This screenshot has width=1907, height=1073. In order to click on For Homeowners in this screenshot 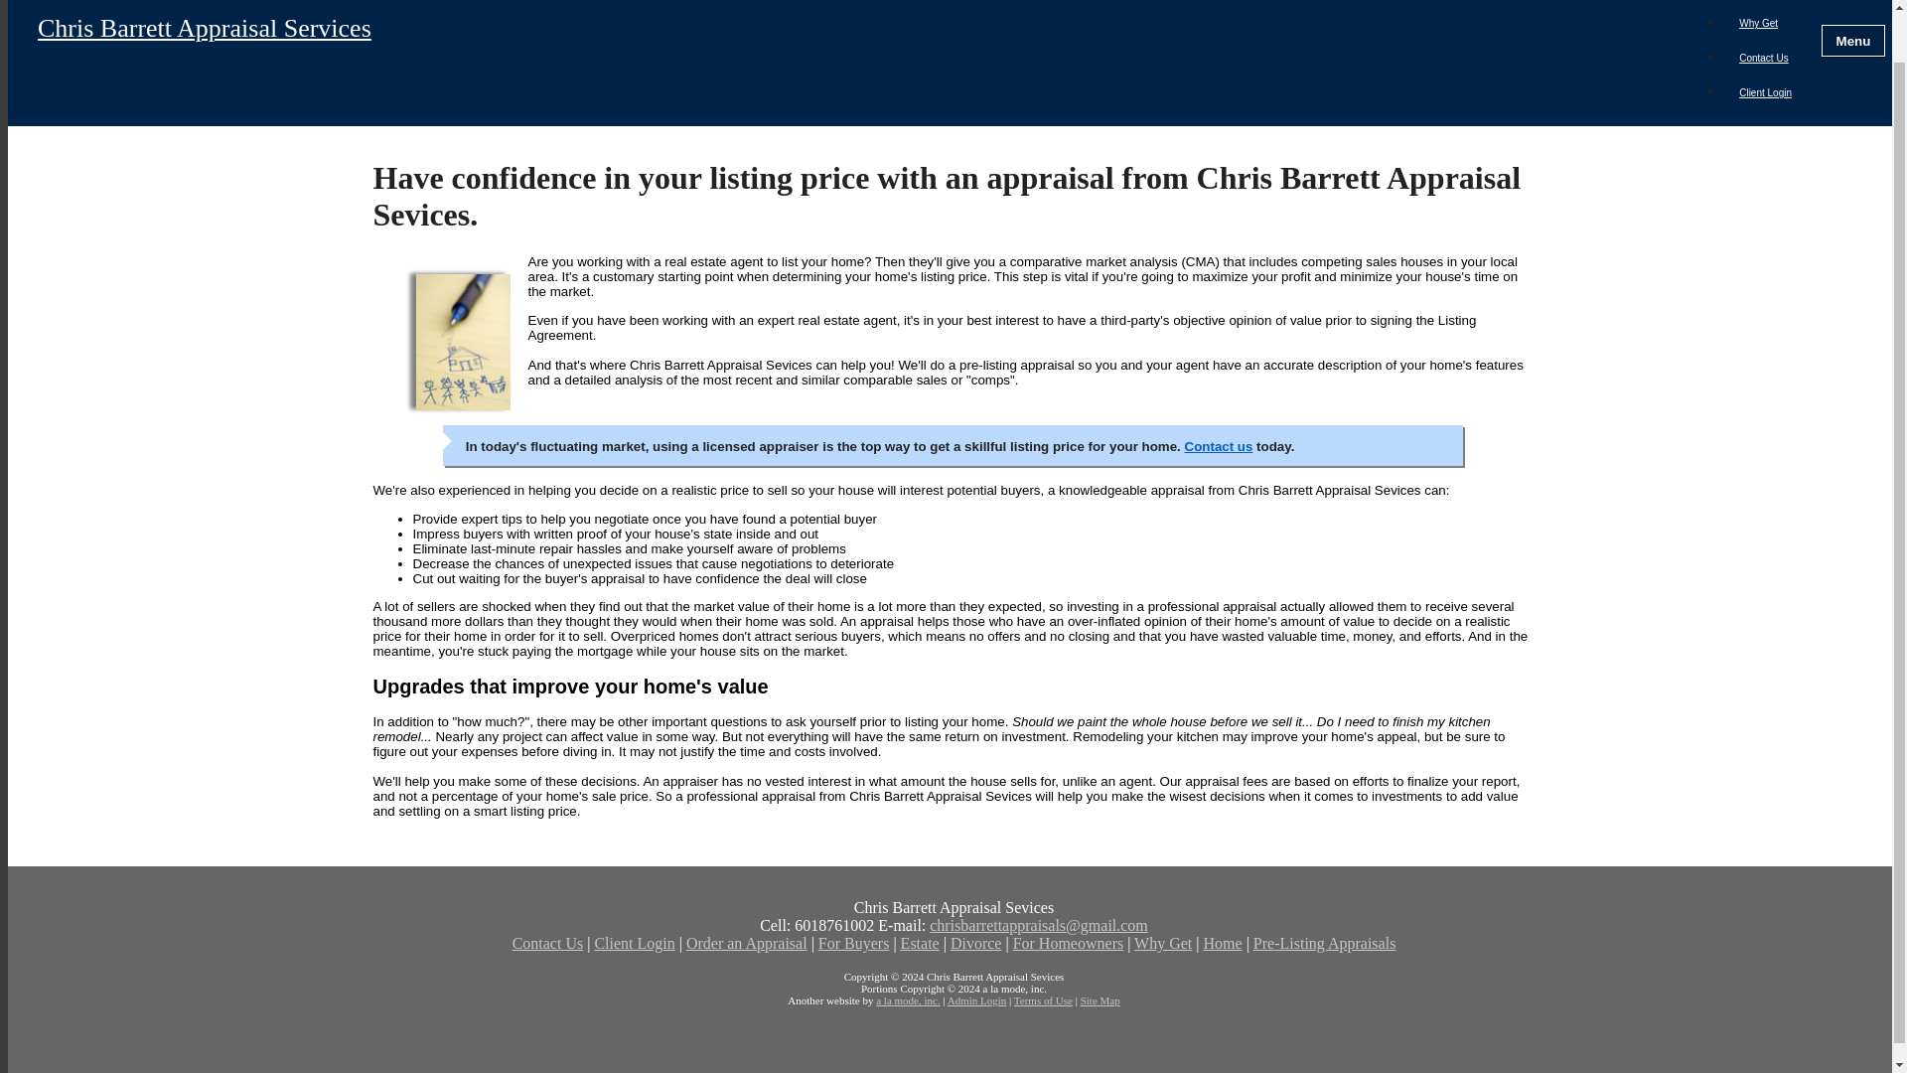, I will do `click(1069, 942)`.